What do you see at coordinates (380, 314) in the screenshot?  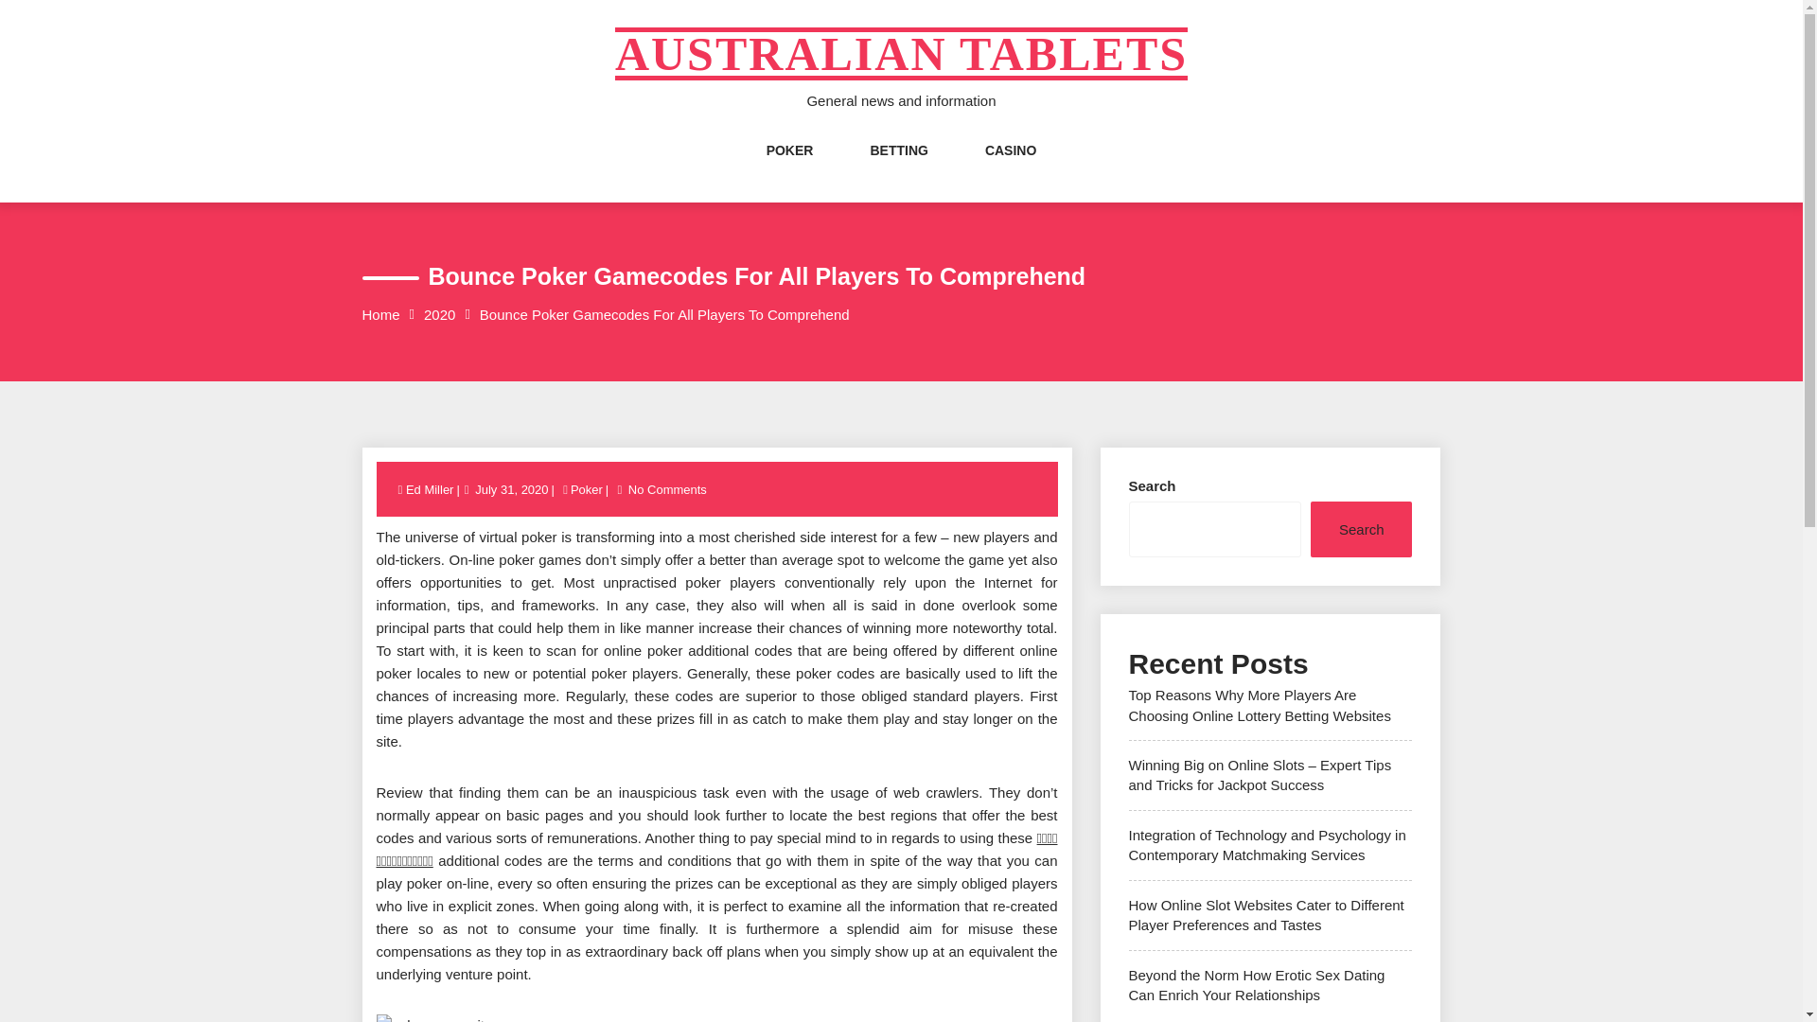 I see `Home` at bounding box center [380, 314].